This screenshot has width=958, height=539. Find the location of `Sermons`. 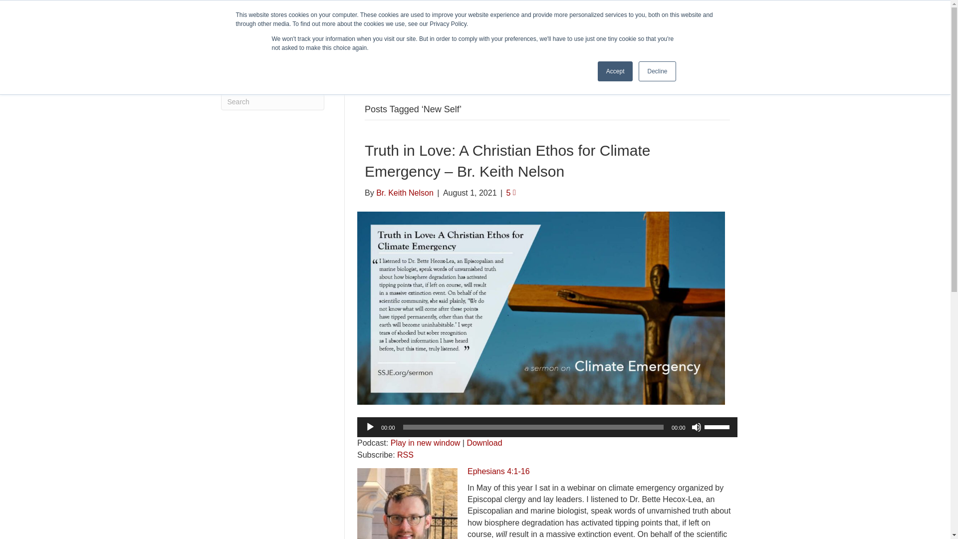

Sermons is located at coordinates (639, 8).